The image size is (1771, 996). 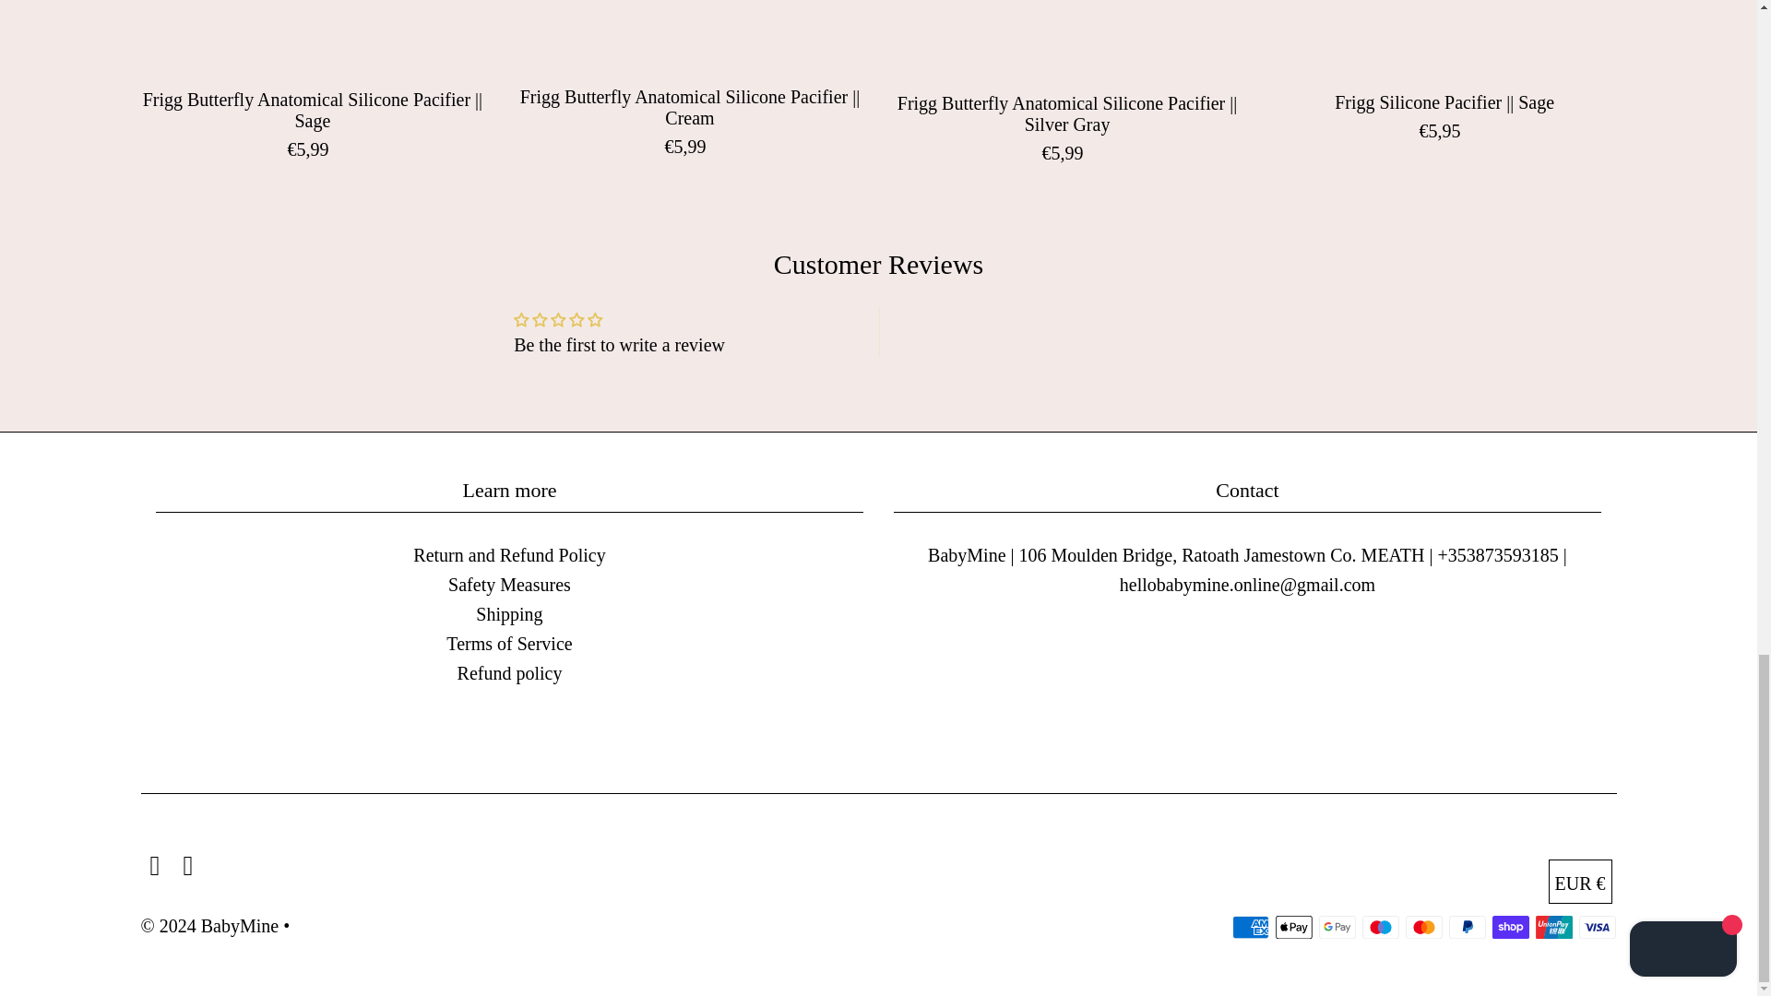 What do you see at coordinates (1251, 927) in the screenshot?
I see `American Express` at bounding box center [1251, 927].